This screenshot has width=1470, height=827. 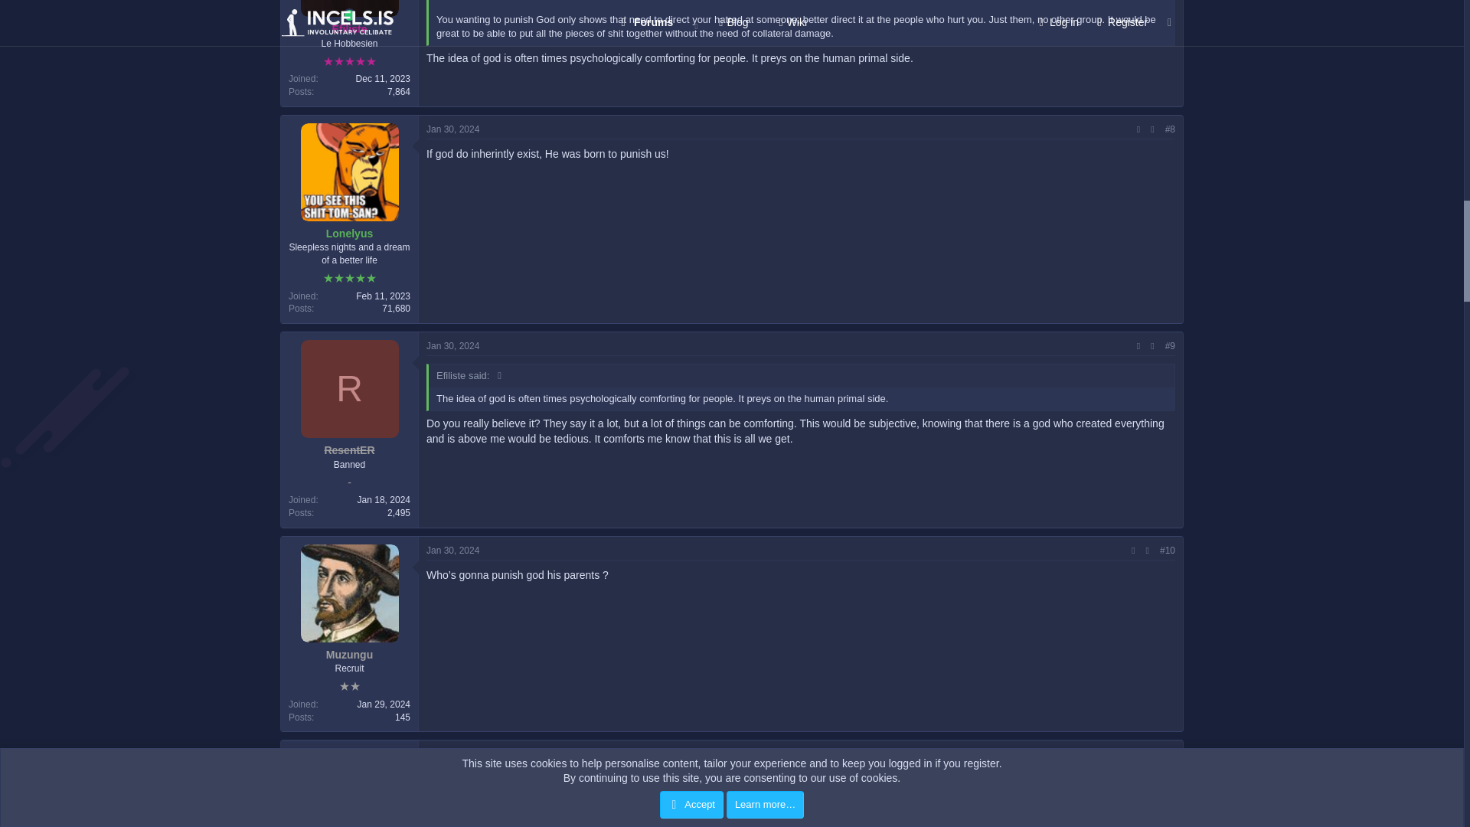 What do you see at coordinates (452, 550) in the screenshot?
I see `Jan 30, 2024 at 12:09 AM` at bounding box center [452, 550].